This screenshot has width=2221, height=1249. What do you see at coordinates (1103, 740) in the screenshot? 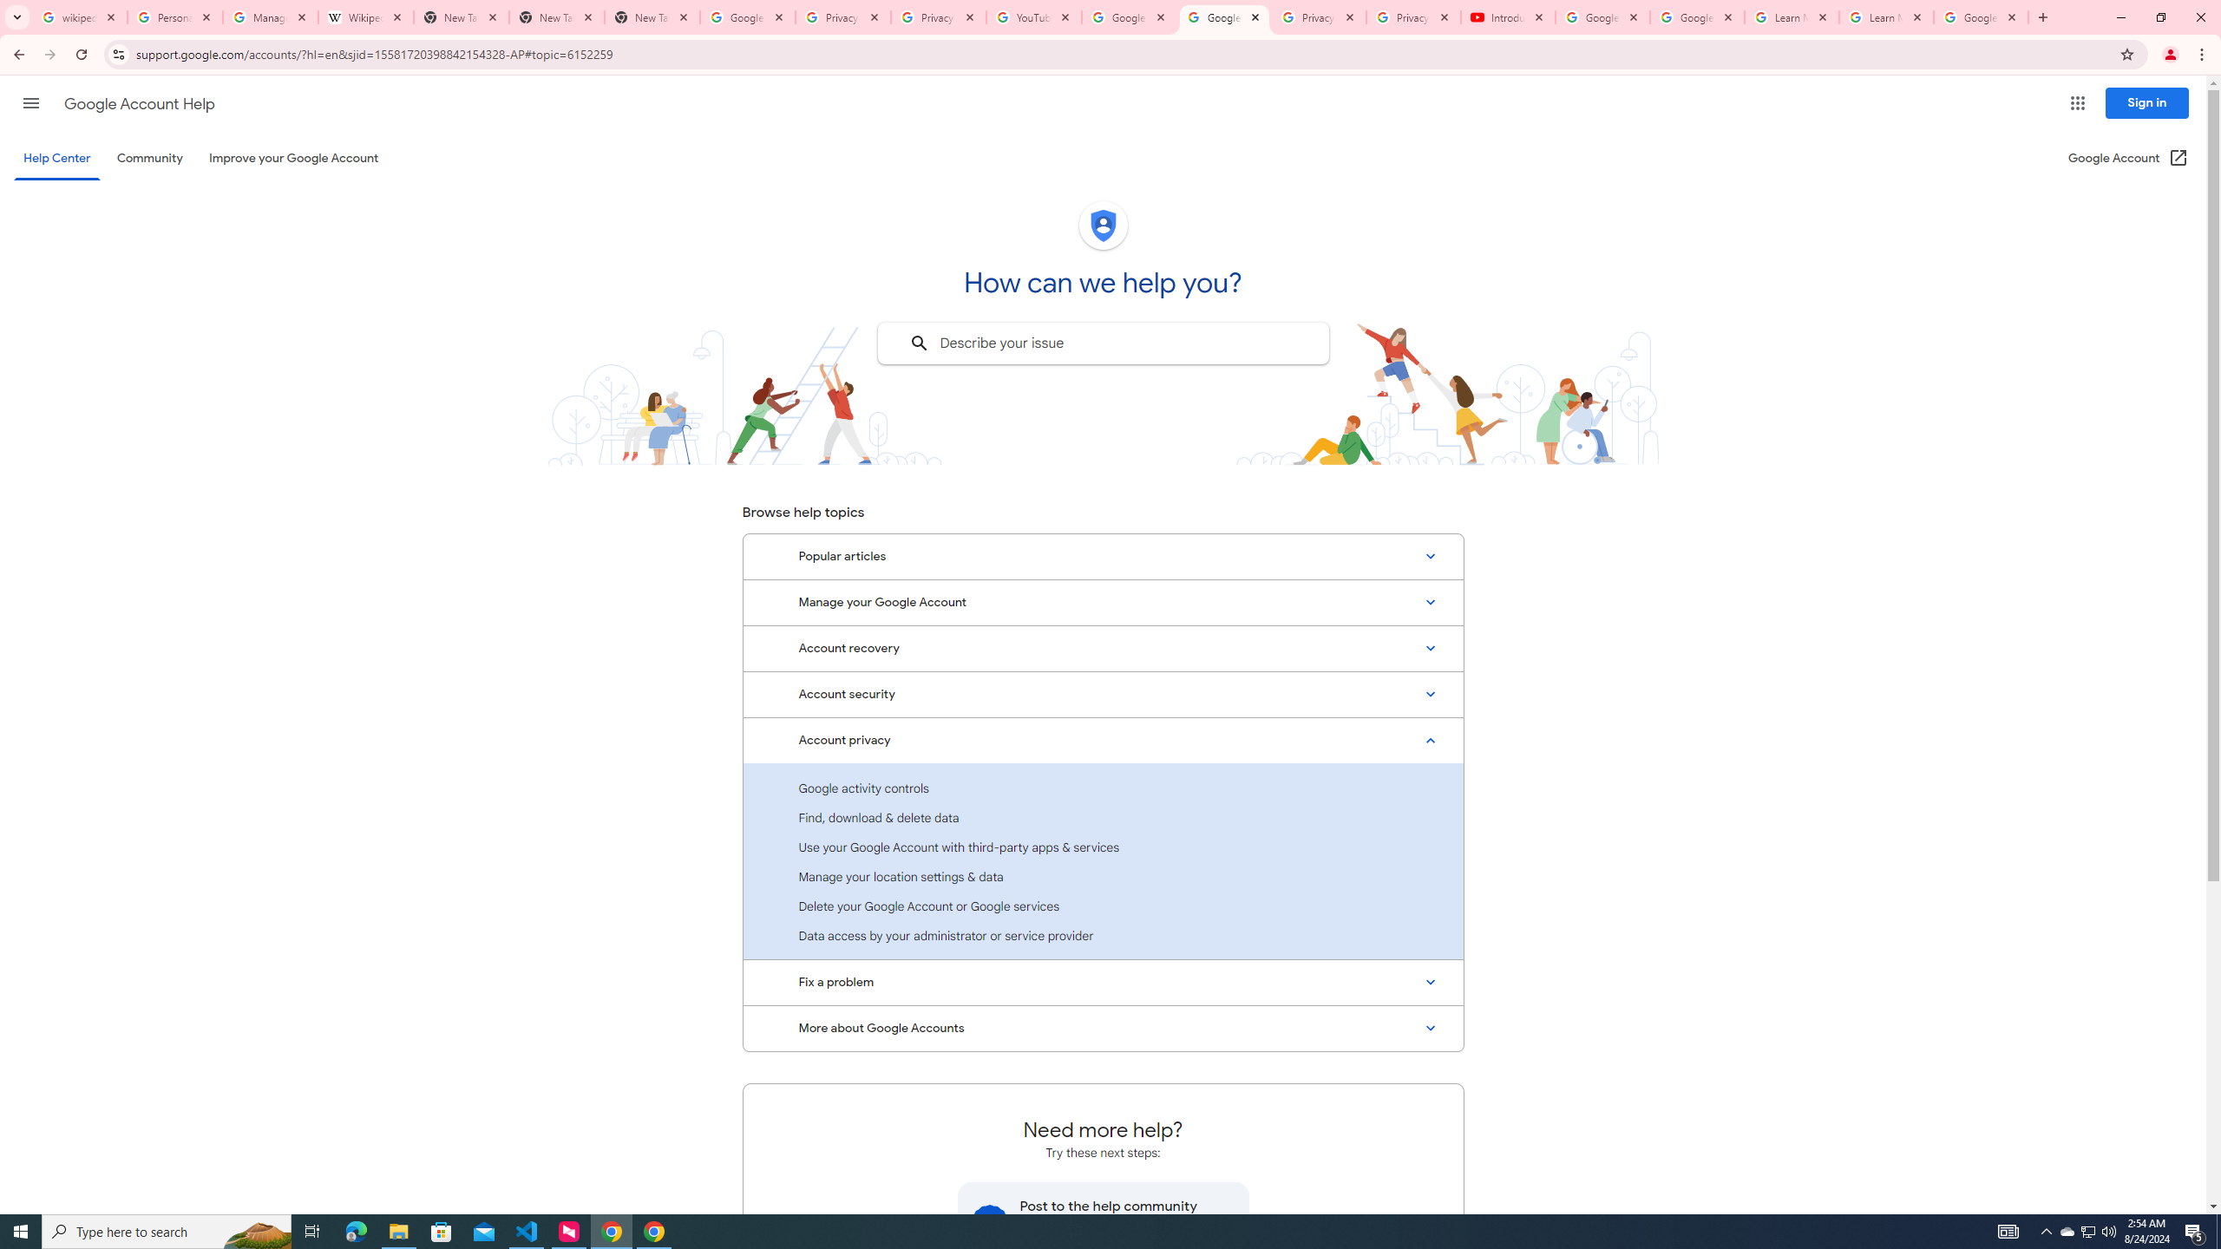
I see `Account privacy, Expanded list with 6 items` at bounding box center [1103, 740].